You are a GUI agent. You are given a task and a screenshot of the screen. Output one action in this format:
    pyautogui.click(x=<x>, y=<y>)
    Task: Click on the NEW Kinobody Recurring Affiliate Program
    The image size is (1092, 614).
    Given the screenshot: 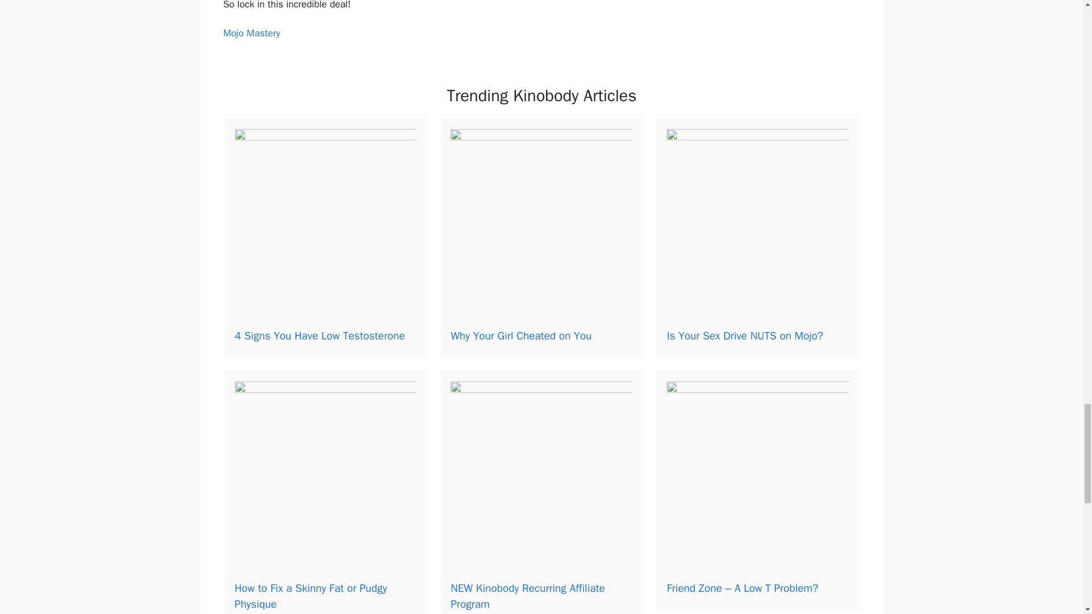 What is the action you would take?
    pyautogui.click(x=527, y=596)
    